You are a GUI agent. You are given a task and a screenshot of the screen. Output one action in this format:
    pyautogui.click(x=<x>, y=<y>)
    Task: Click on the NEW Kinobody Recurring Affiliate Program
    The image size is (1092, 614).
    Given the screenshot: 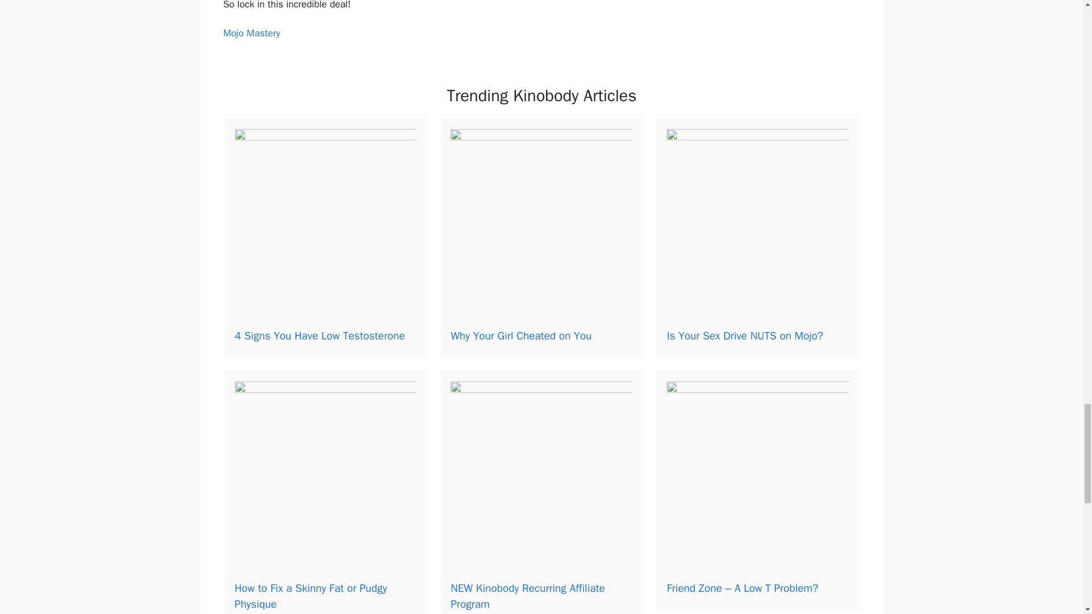 What is the action you would take?
    pyautogui.click(x=527, y=596)
    